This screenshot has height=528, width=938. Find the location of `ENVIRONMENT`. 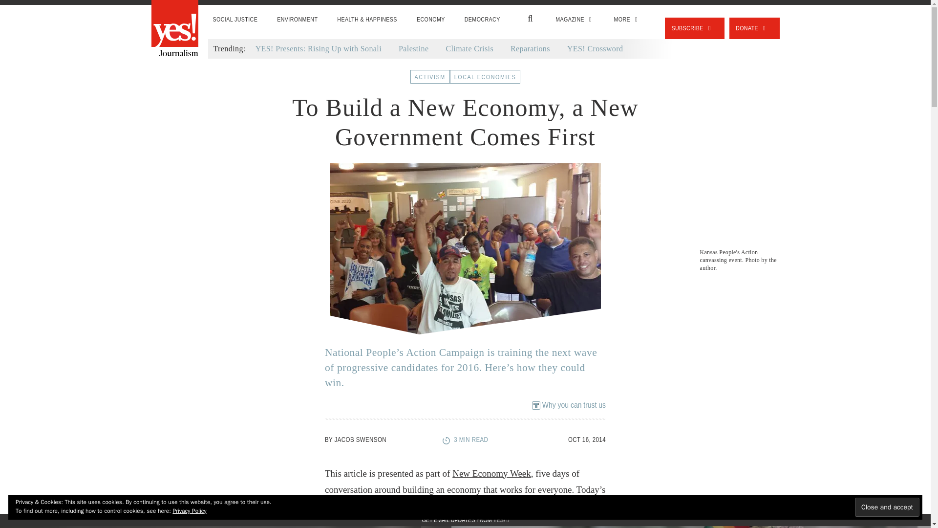

ENVIRONMENT is located at coordinates (297, 20).